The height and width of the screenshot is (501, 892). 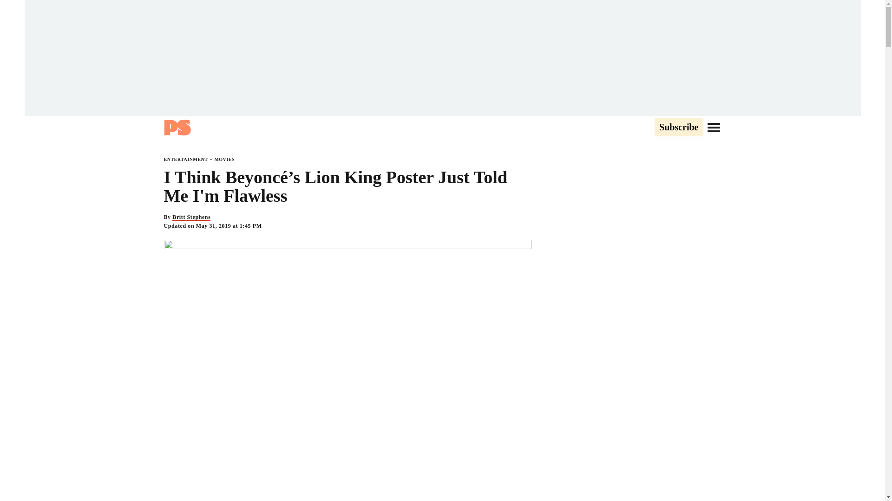 What do you see at coordinates (224, 159) in the screenshot?
I see `MOVIES` at bounding box center [224, 159].